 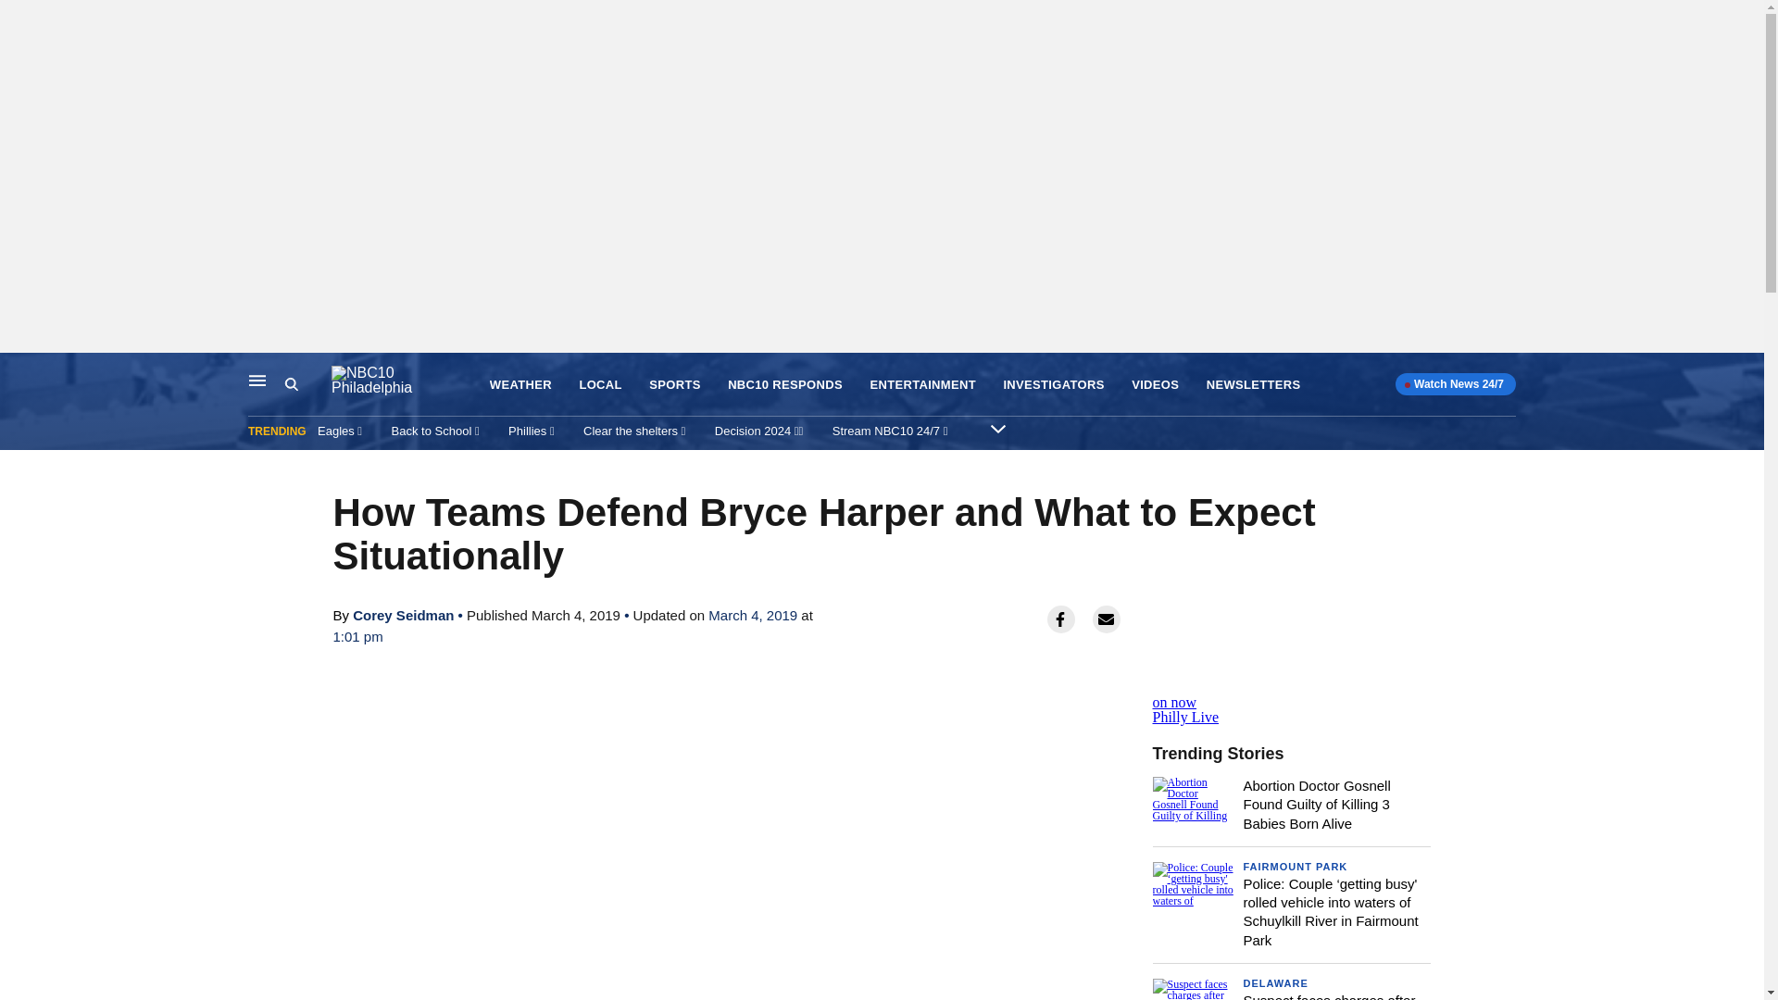 I want to click on Corey Seidman, so click(x=402, y=615).